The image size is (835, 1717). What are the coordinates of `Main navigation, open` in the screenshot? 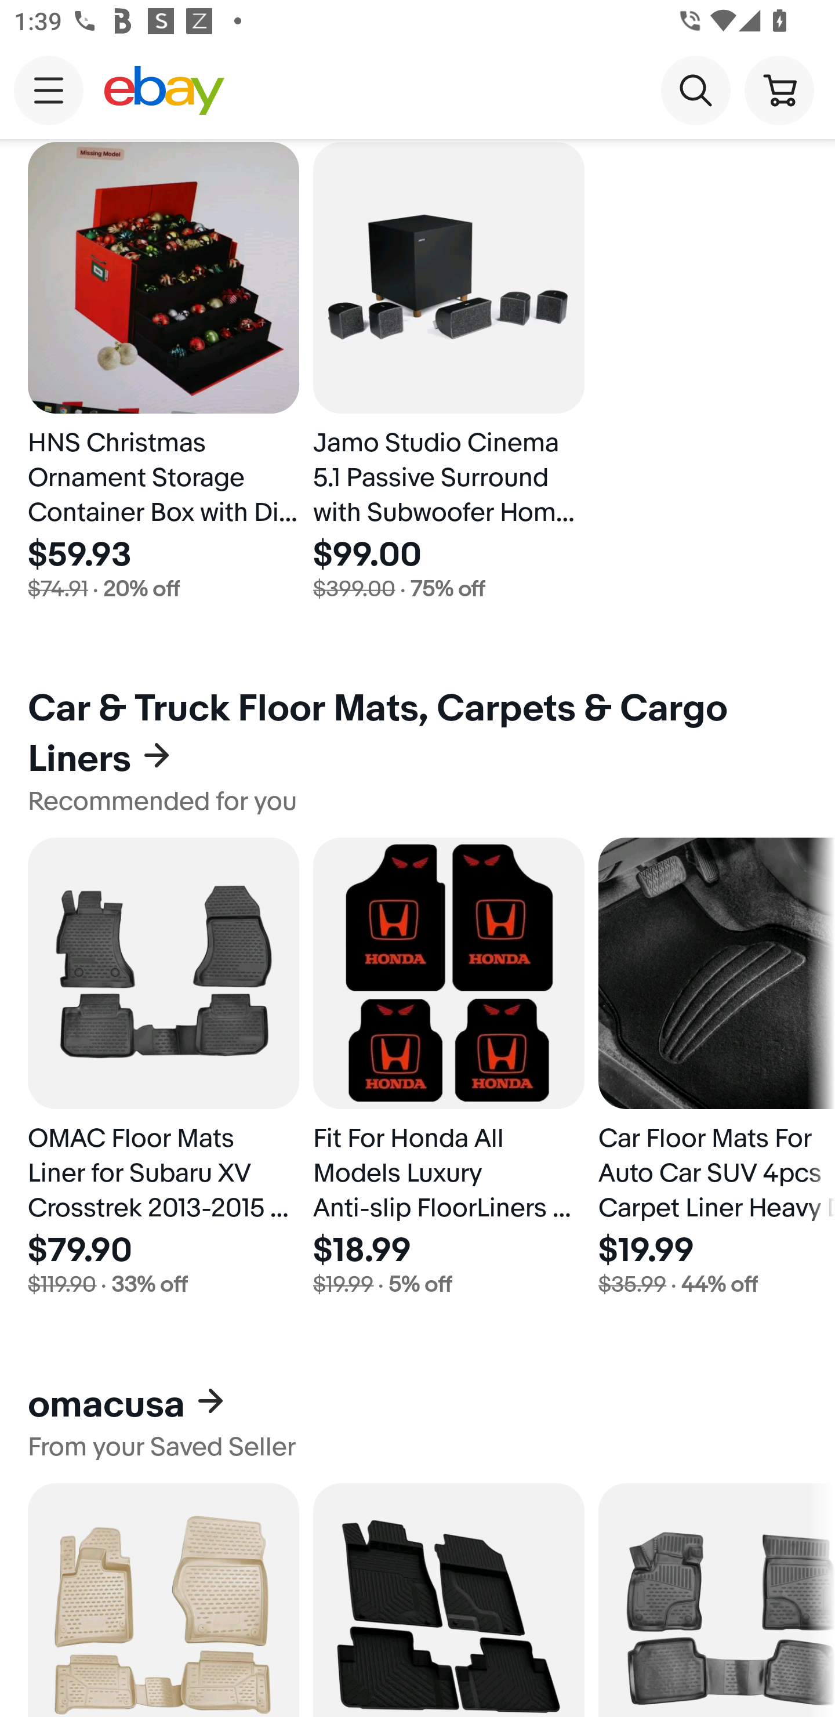 It's located at (49, 90).